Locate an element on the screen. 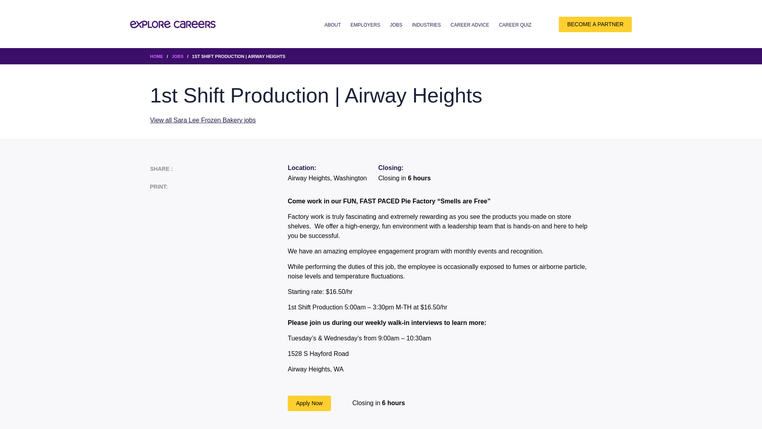  ABOUT is located at coordinates (333, 25).